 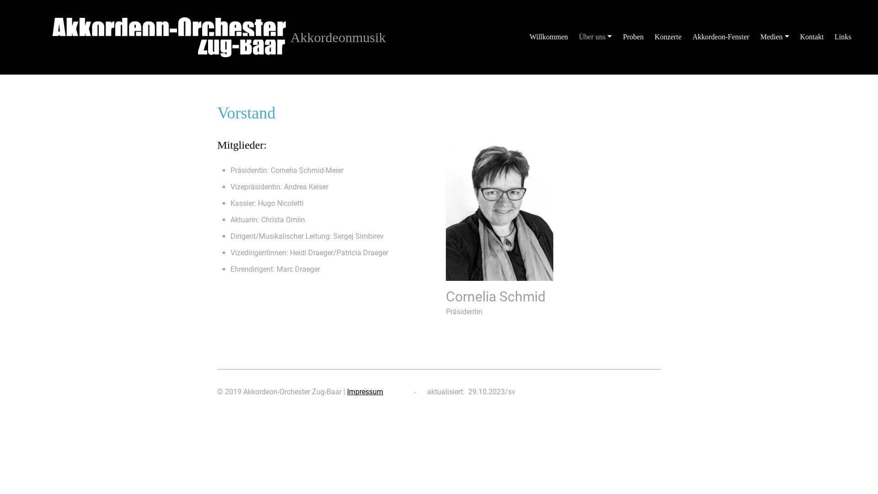 I want to click on Konzerte, so click(x=669, y=38).